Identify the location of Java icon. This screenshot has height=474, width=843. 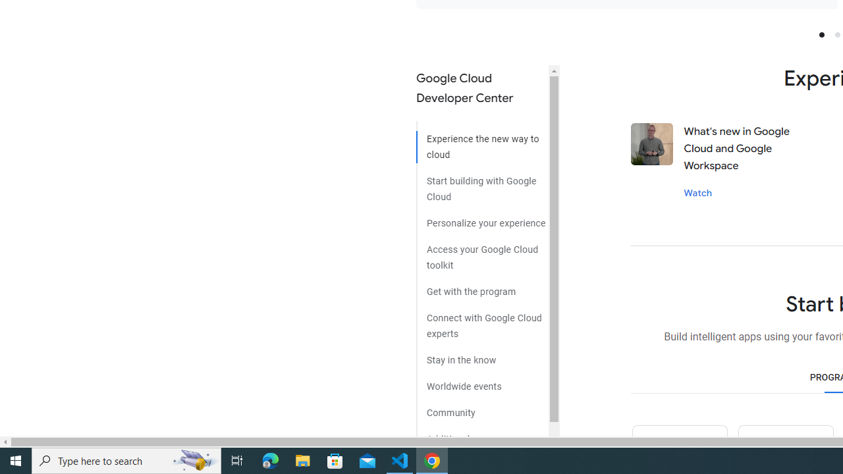
(785, 449).